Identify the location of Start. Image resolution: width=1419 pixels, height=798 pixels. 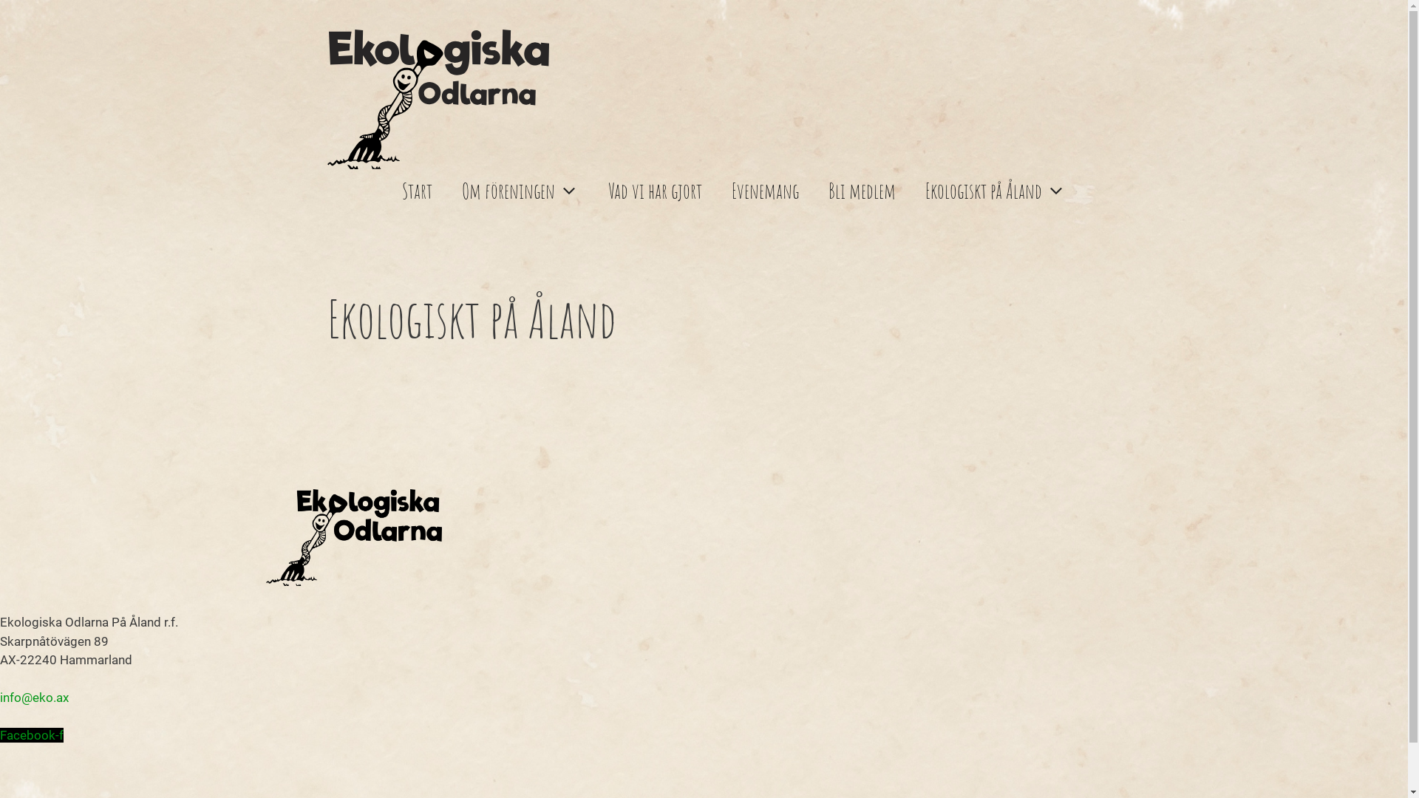
(417, 191).